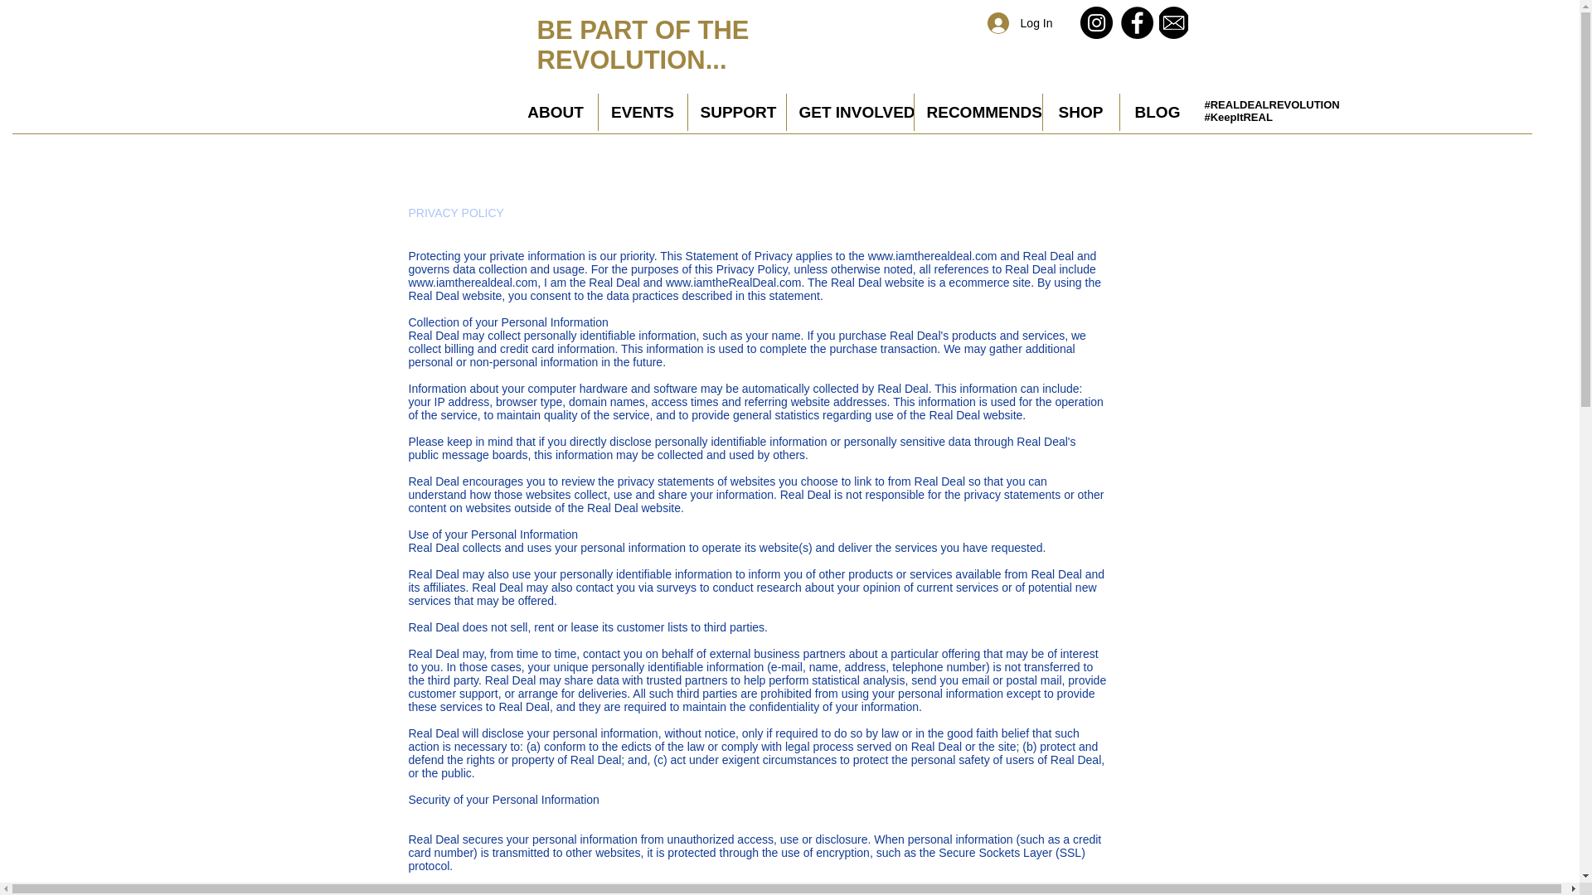 The height and width of the screenshot is (895, 1592). Describe the element at coordinates (736, 112) in the screenshot. I see `SUPPORT` at that location.